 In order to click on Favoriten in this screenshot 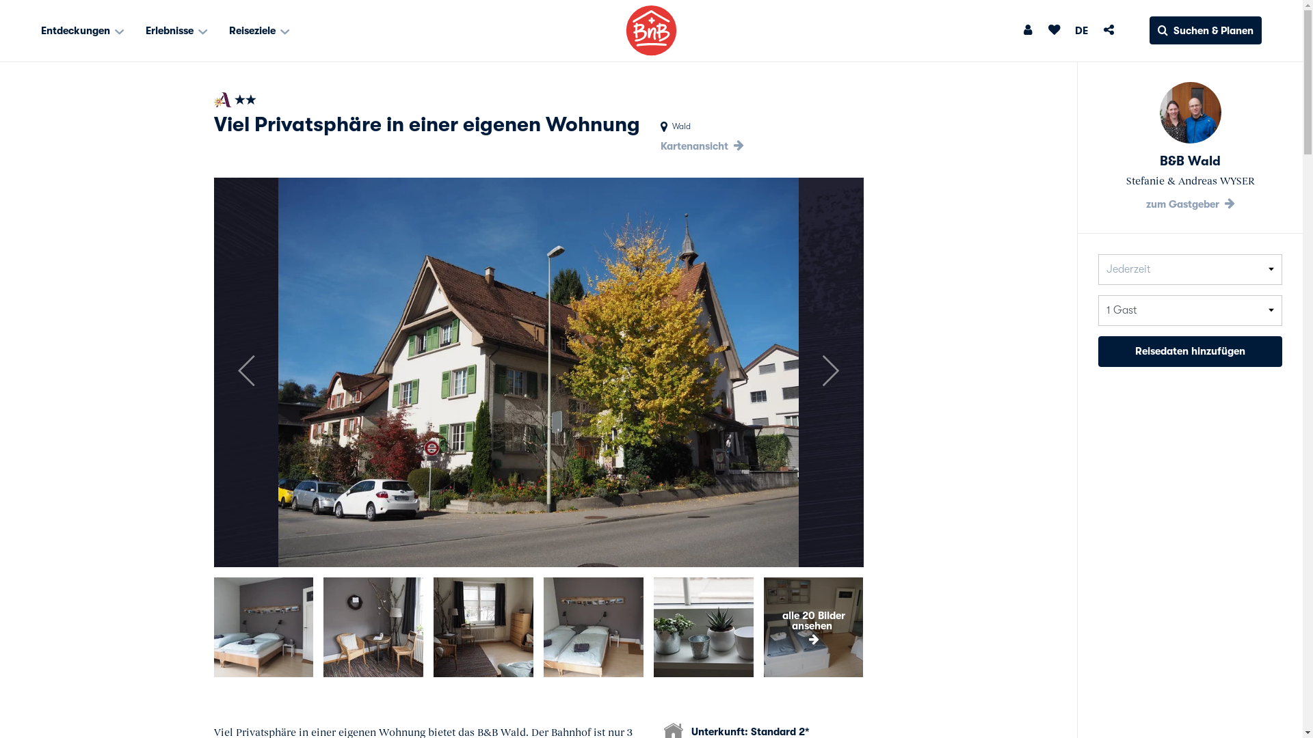, I will do `click(1053, 30)`.